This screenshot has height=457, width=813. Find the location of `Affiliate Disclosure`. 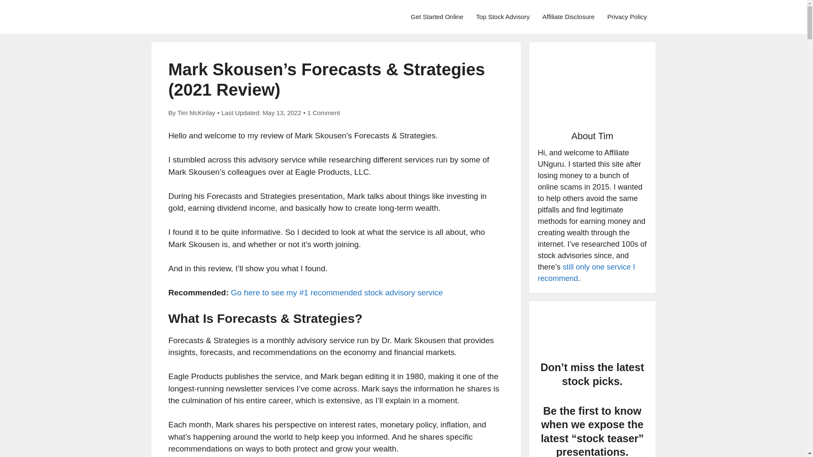

Affiliate Disclosure is located at coordinates (568, 17).